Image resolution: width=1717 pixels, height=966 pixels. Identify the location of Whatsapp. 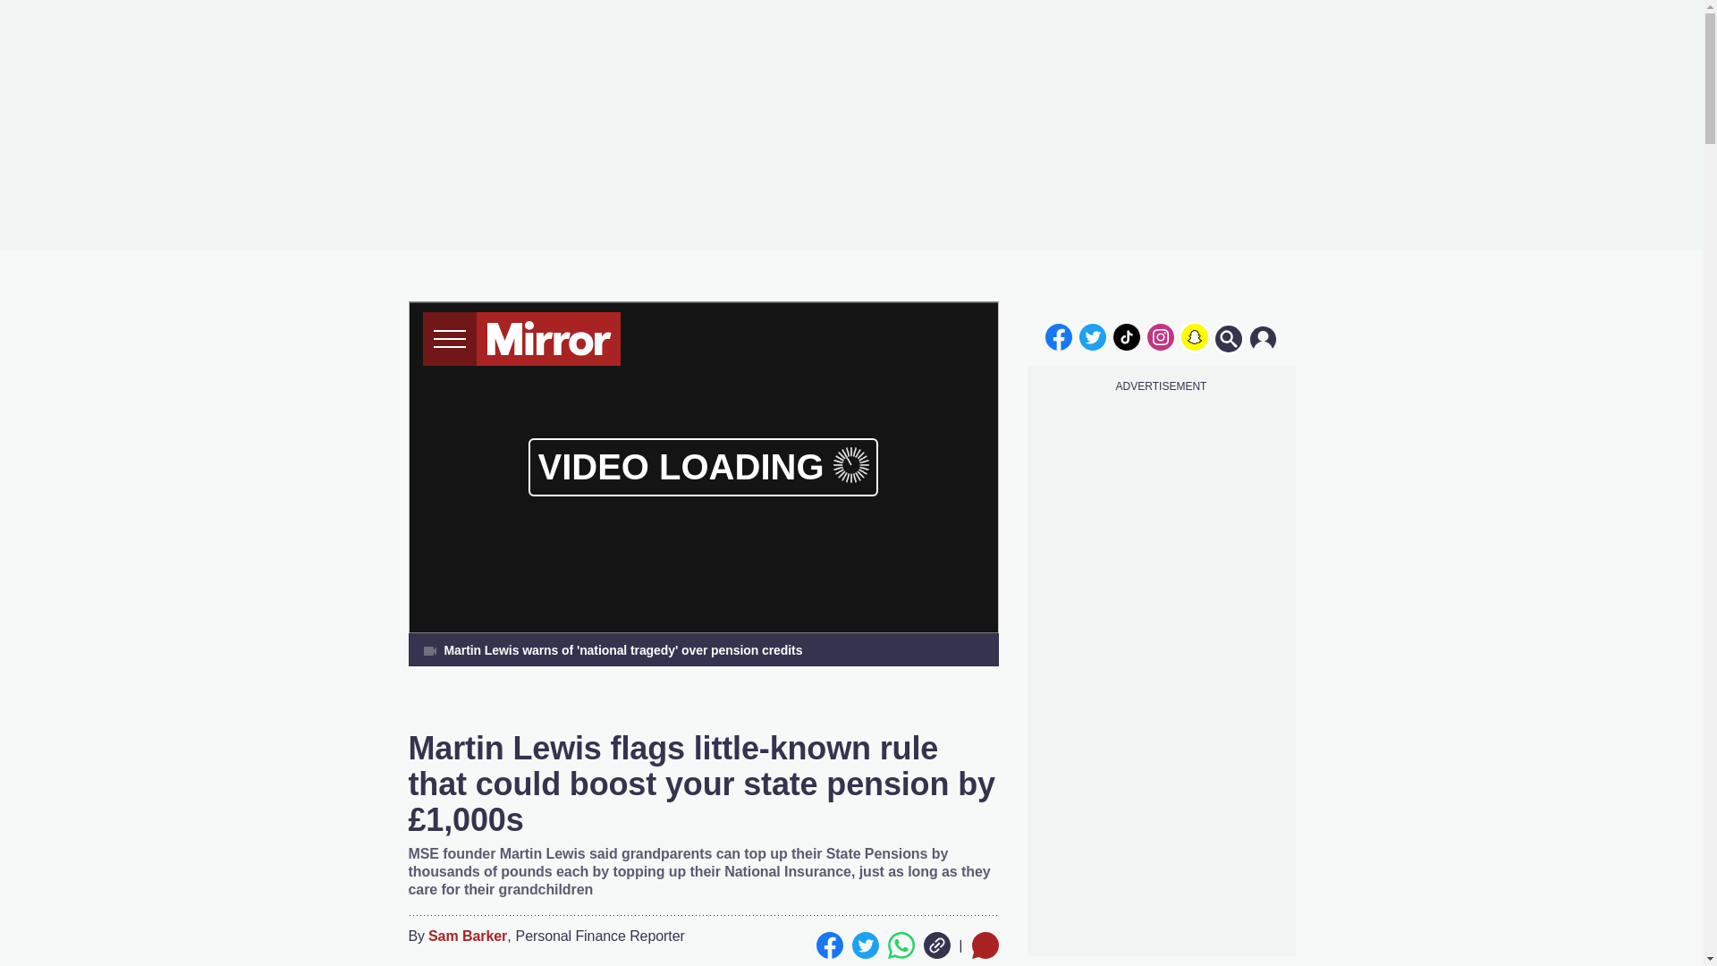
(900, 945).